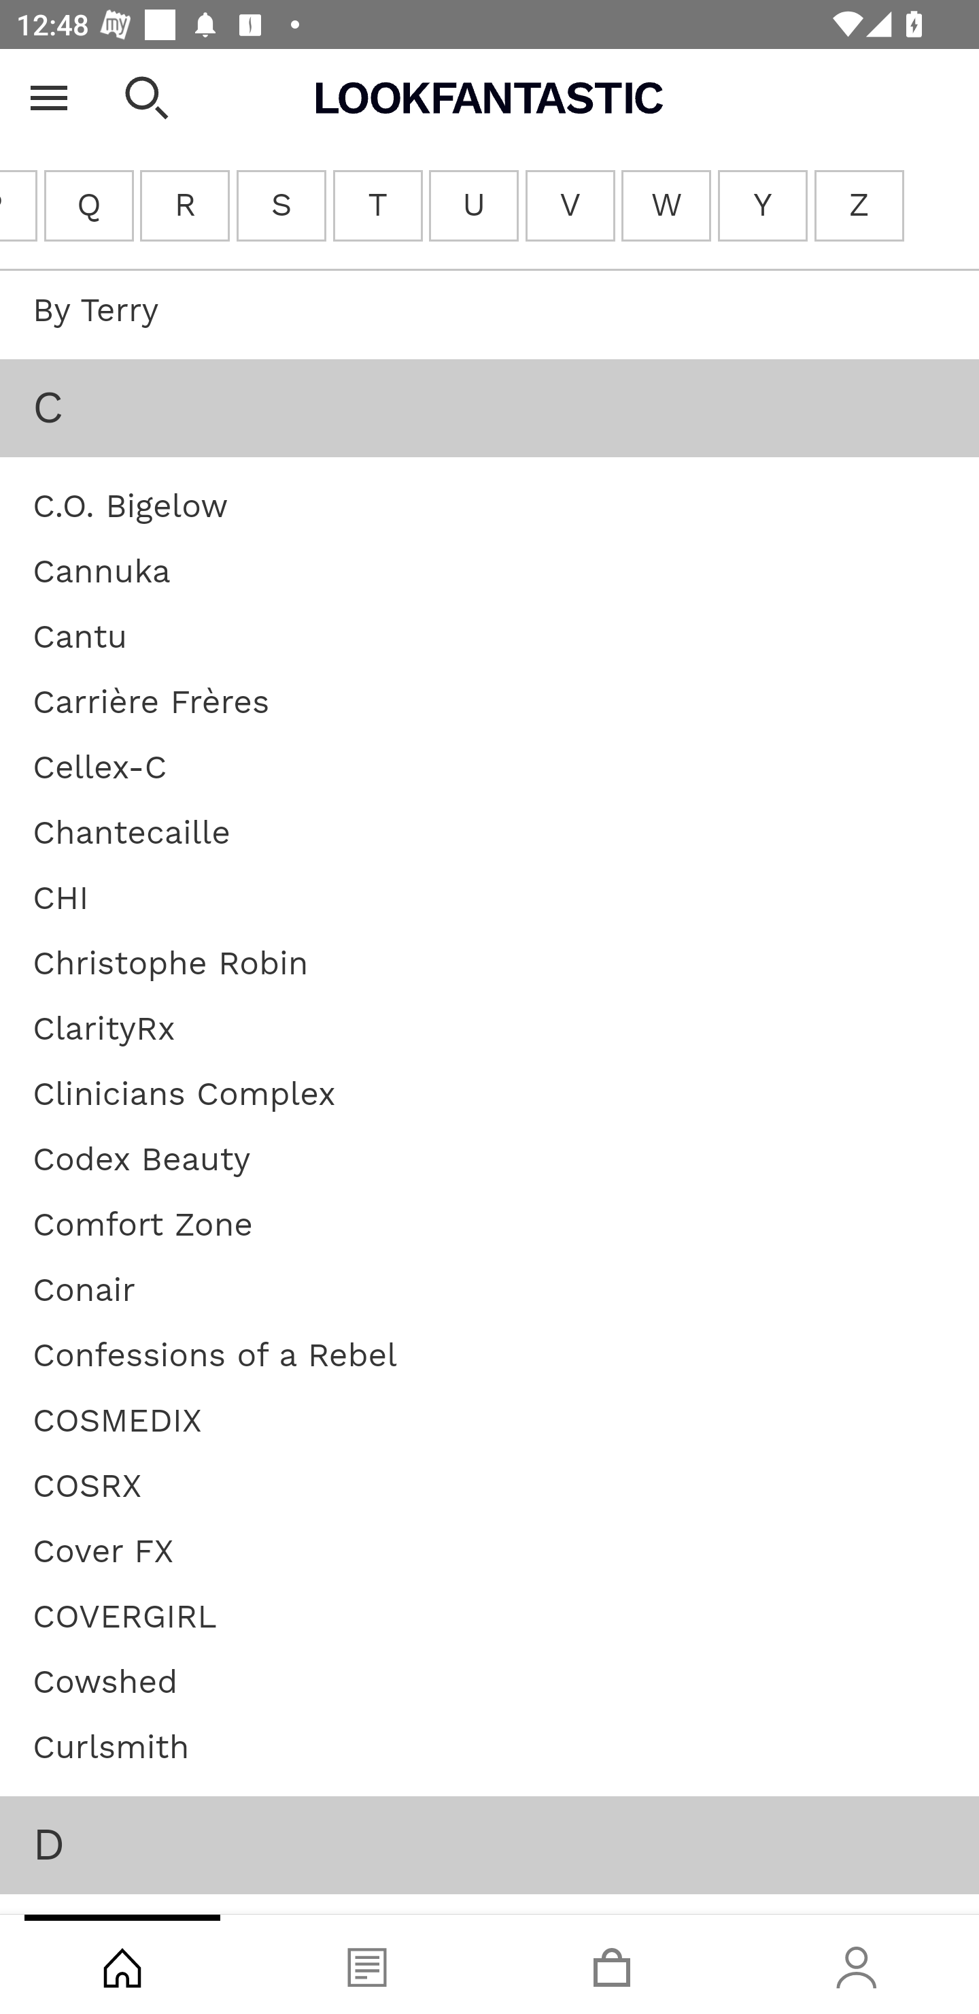 The height and width of the screenshot is (2014, 979). Describe the element at coordinates (215, 1357) in the screenshot. I see `Confessions of a Rebel` at that location.